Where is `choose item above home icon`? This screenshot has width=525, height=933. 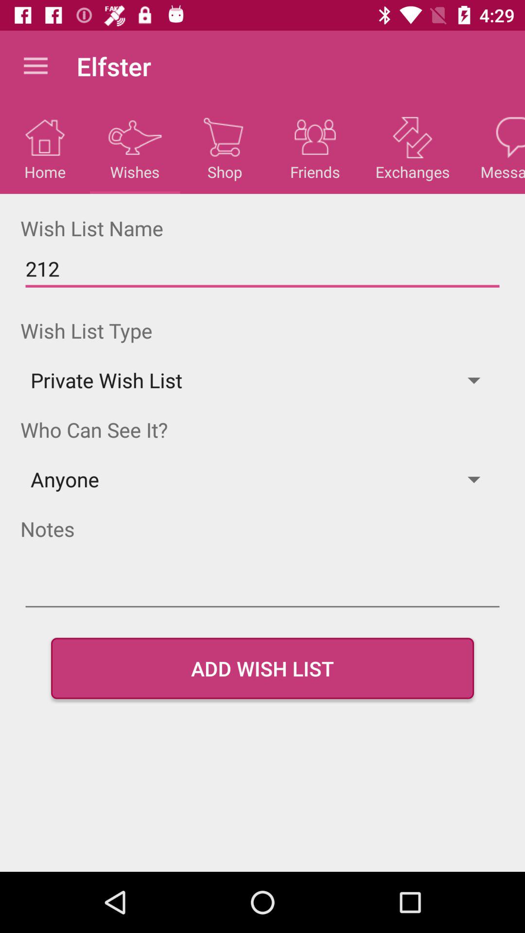
choose item above home icon is located at coordinates (35, 66).